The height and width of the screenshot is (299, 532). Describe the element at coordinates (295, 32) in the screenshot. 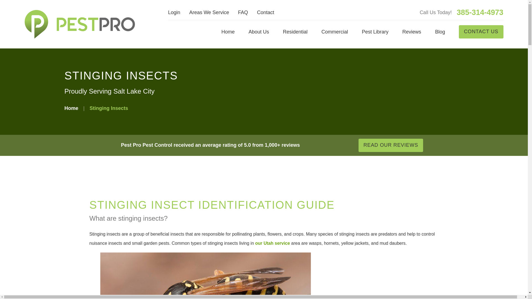

I see `Residential` at that location.